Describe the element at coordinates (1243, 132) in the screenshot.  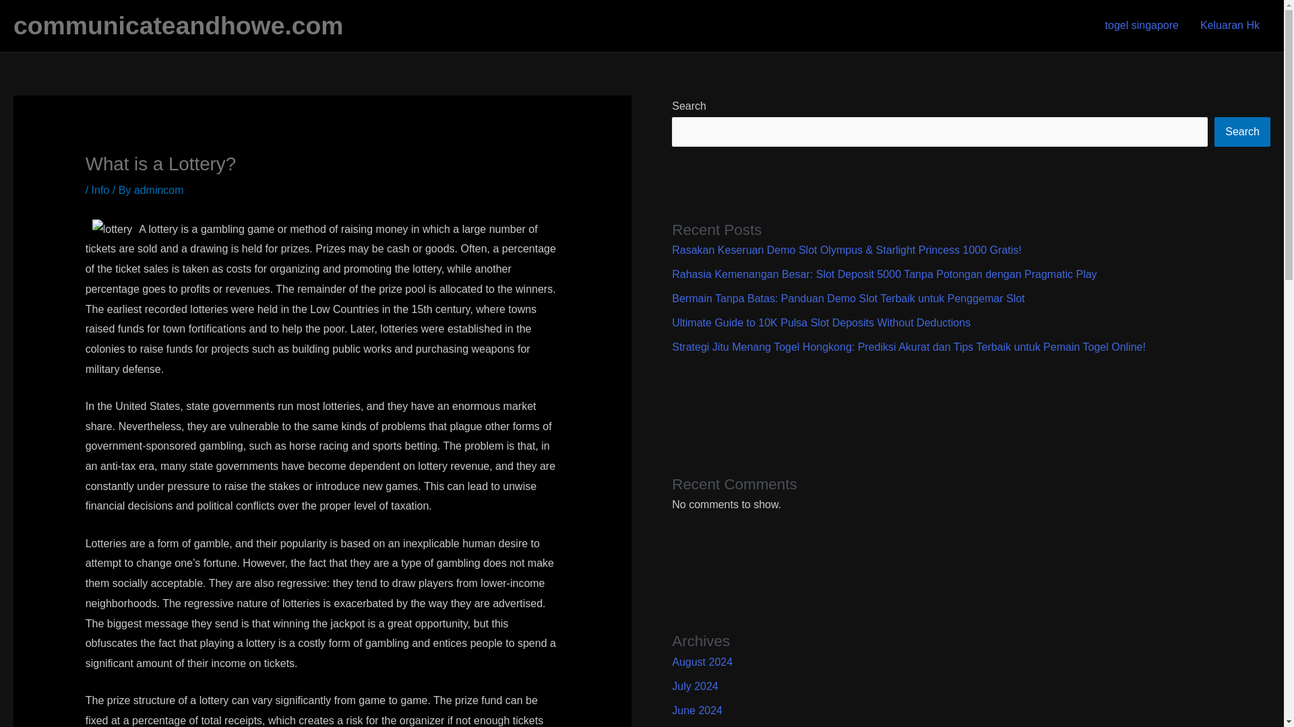
I see `Search` at that location.